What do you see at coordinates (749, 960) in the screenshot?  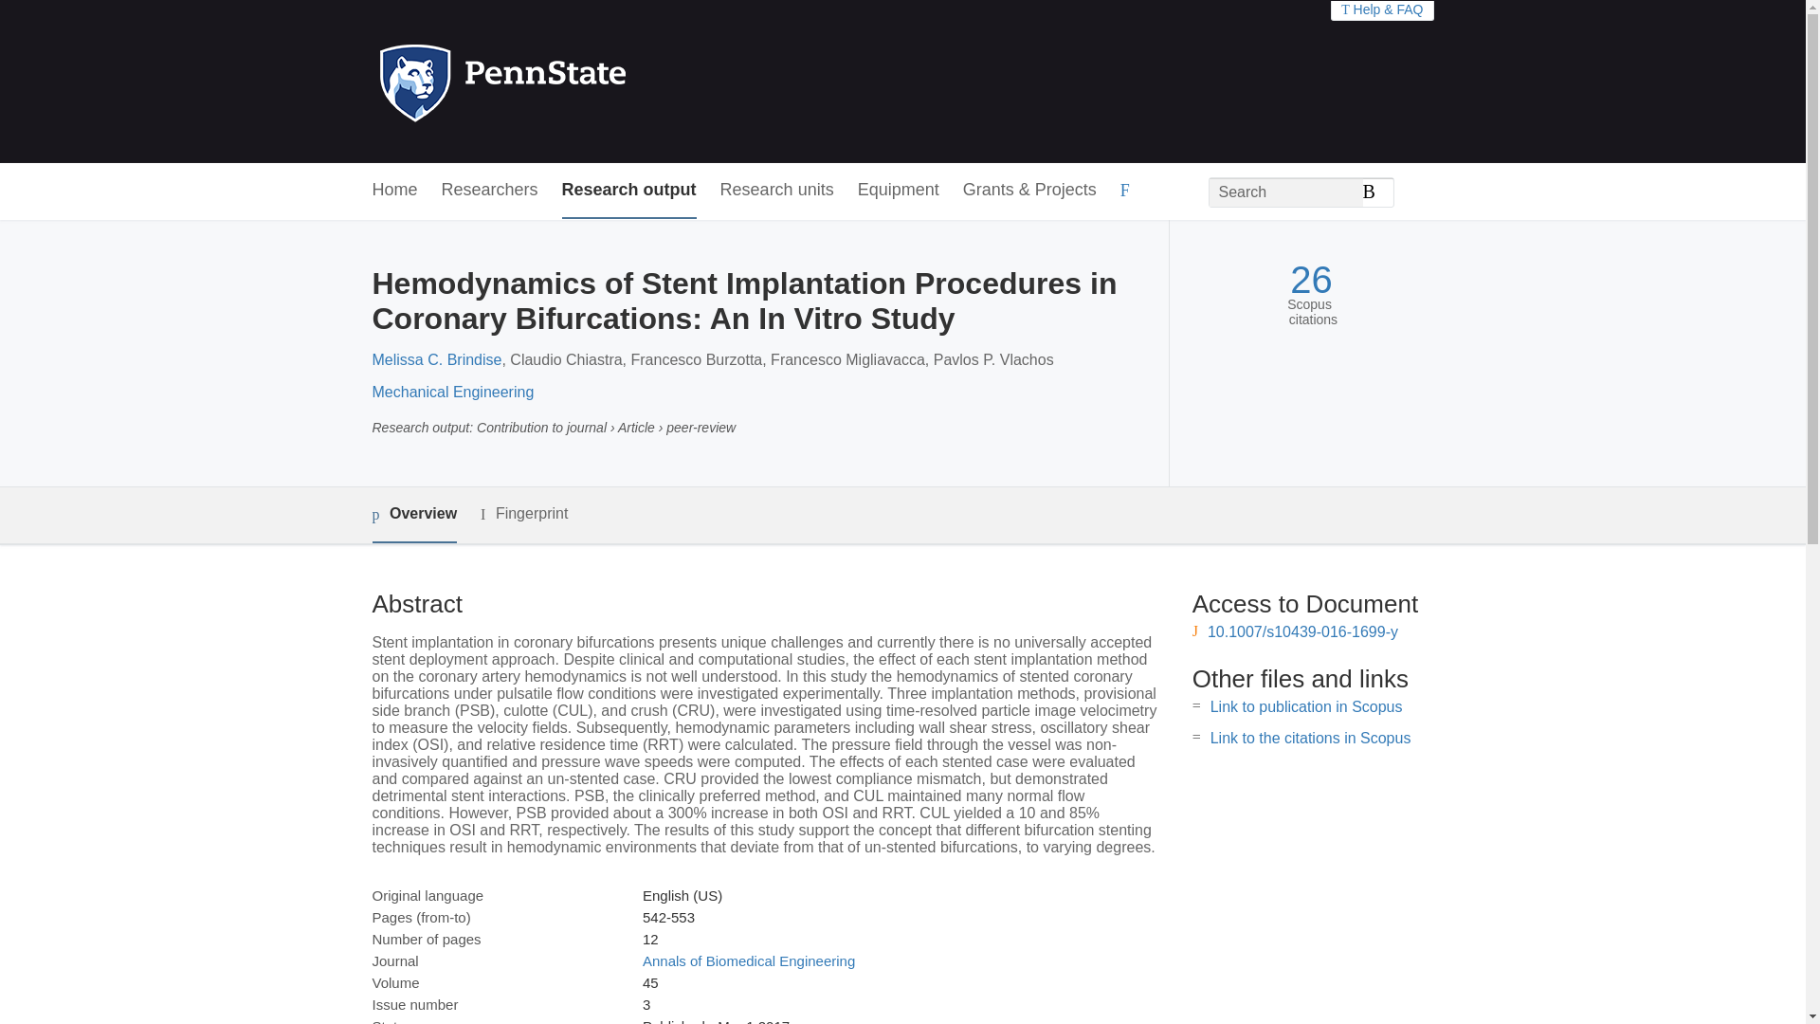 I see `Annals of Biomedical Engineering` at bounding box center [749, 960].